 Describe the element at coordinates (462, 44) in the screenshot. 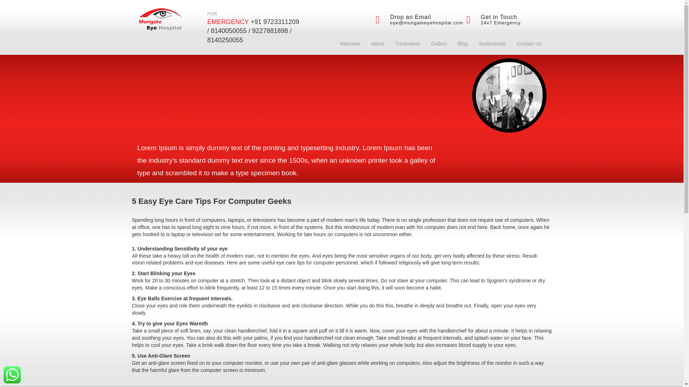

I see `Blog` at that location.